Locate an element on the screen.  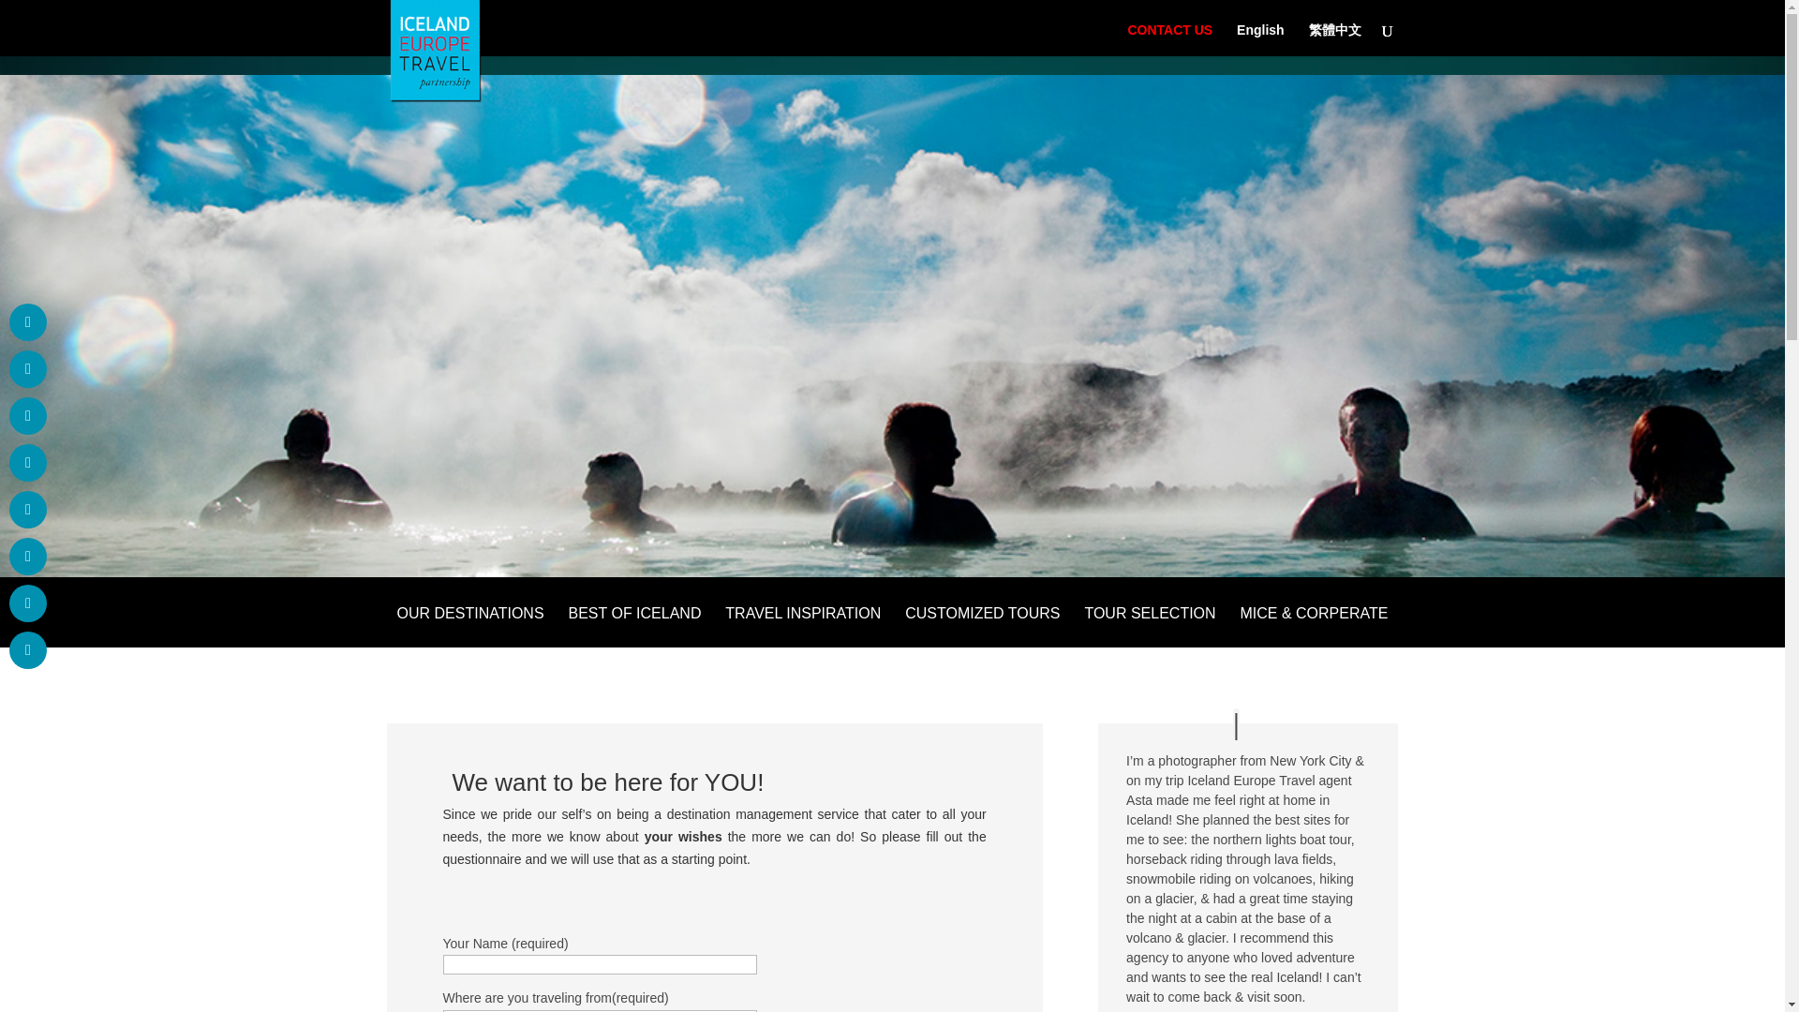
TOUR SELECTION is located at coordinates (1150, 628).